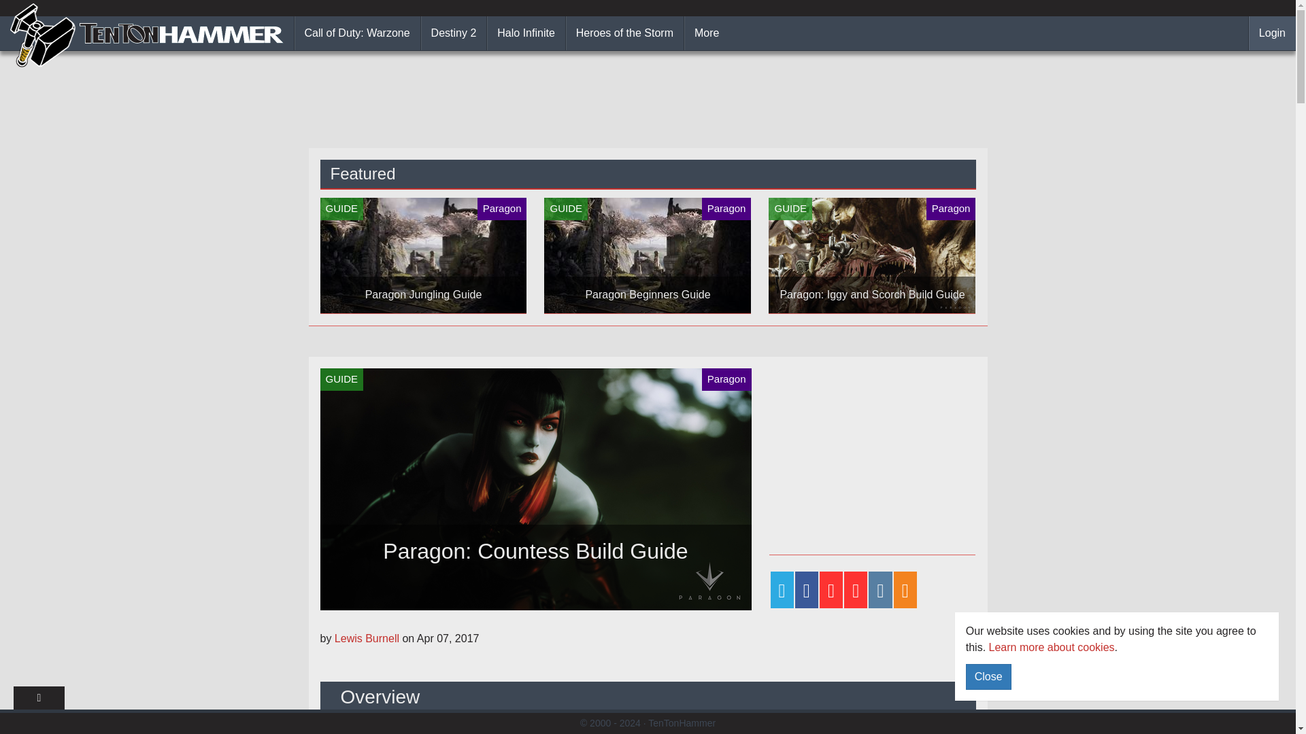 This screenshot has height=734, width=1306. What do you see at coordinates (648, 256) in the screenshot?
I see `Paragon Beginners Guide` at bounding box center [648, 256].